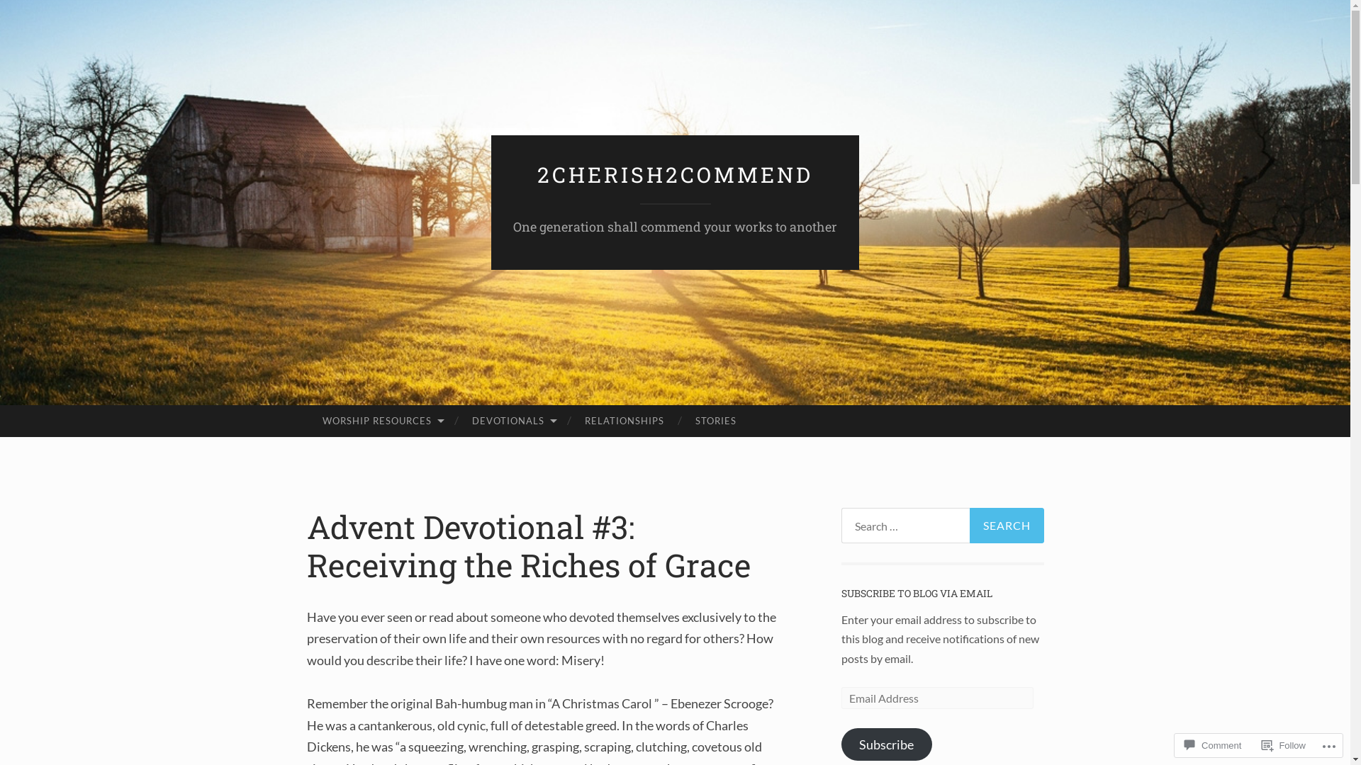  I want to click on Subscribe, so click(886, 744).